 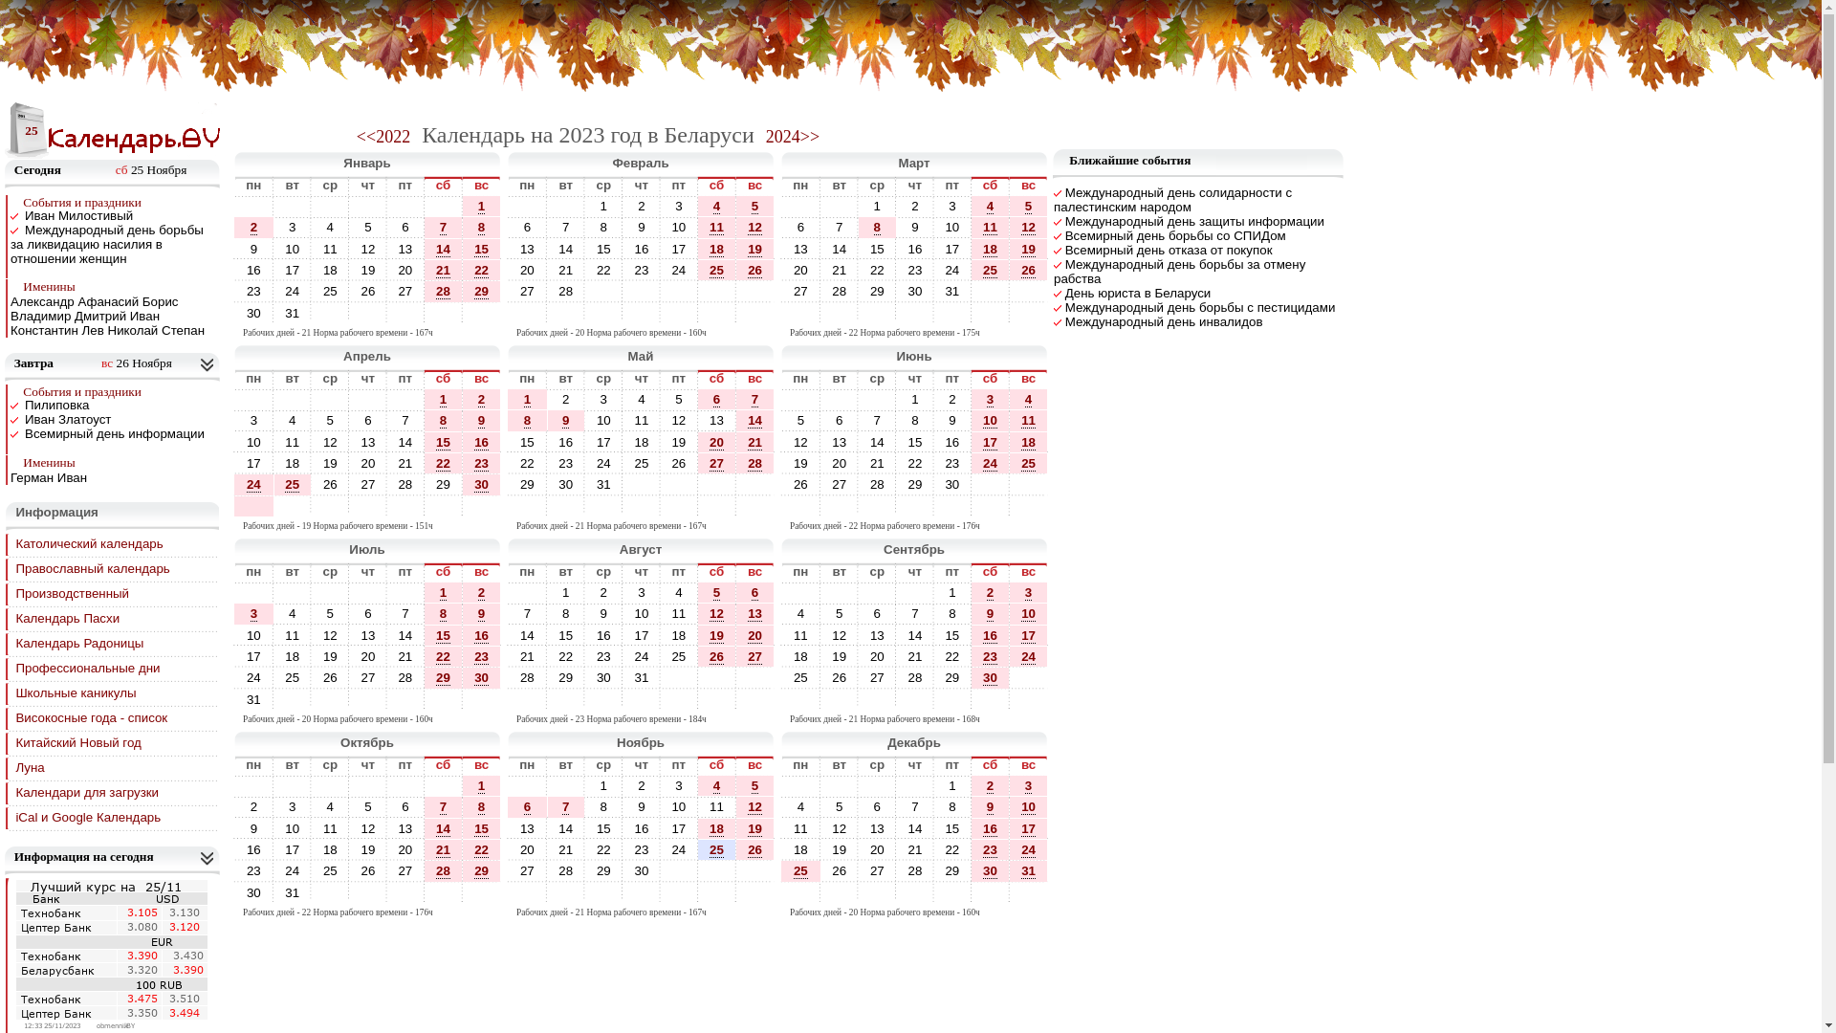 I want to click on 26, so click(x=717, y=657).